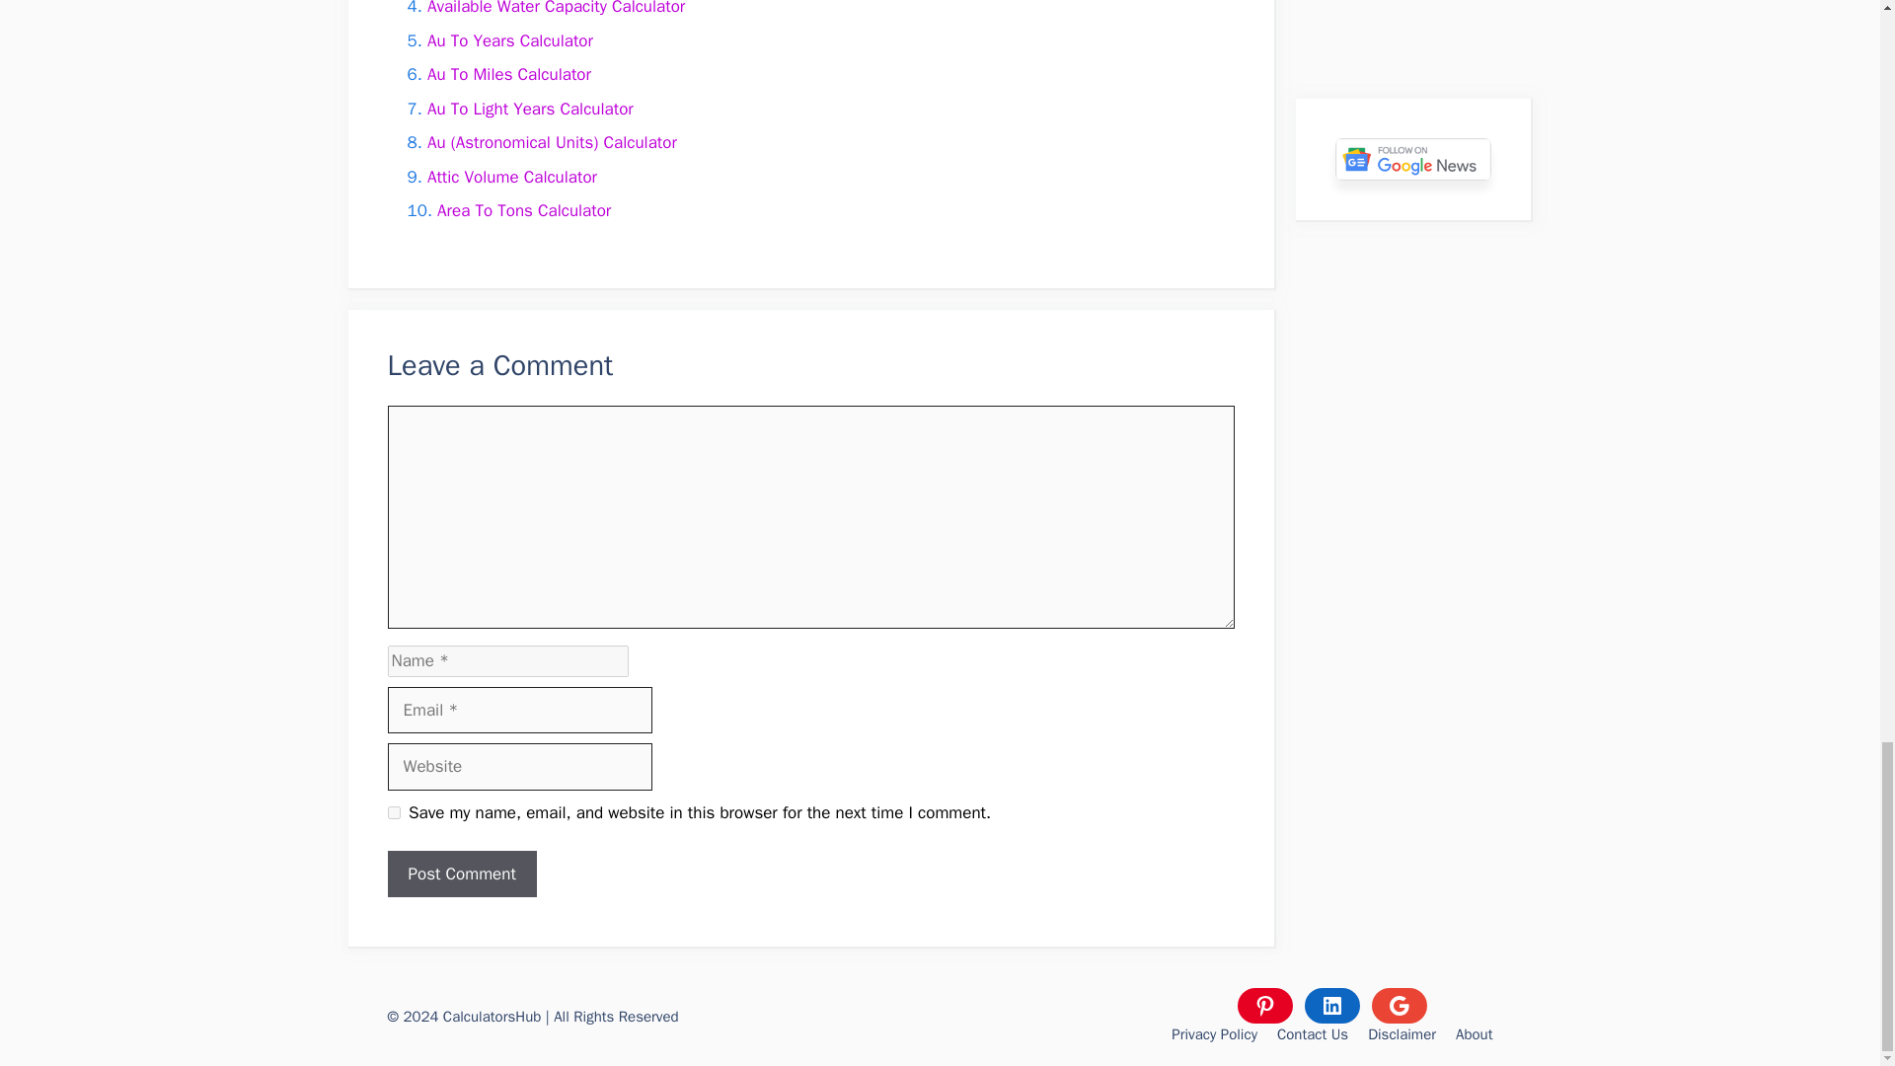 This screenshot has width=1895, height=1066. I want to click on Post Comment, so click(461, 875).